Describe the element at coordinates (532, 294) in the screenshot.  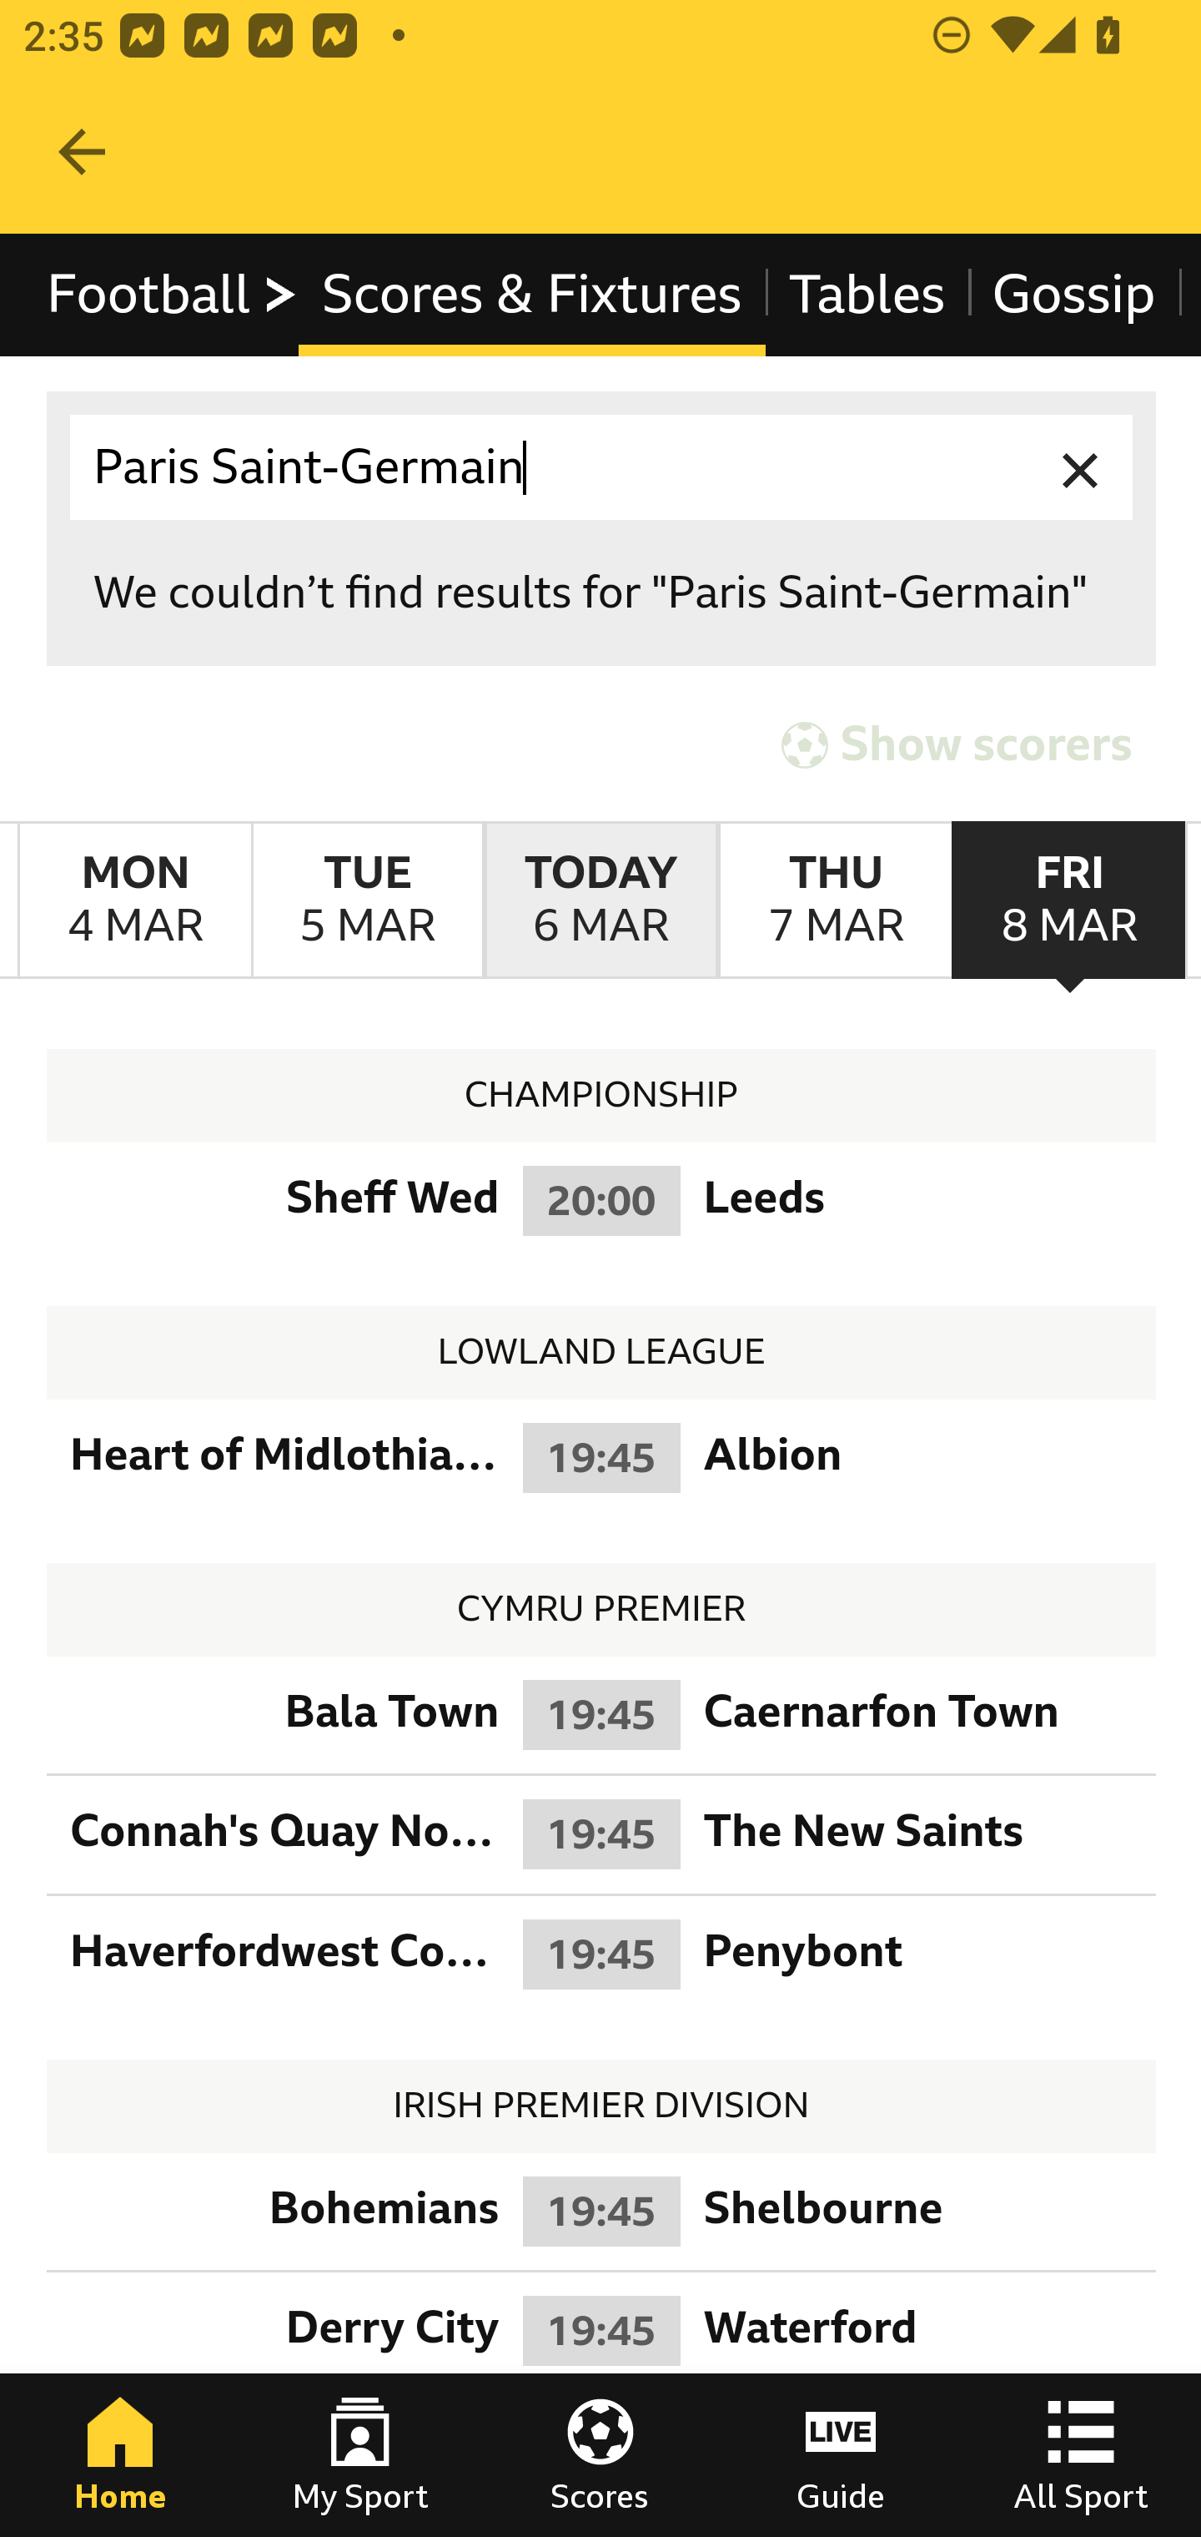
I see `Scores & Fixtures` at that location.